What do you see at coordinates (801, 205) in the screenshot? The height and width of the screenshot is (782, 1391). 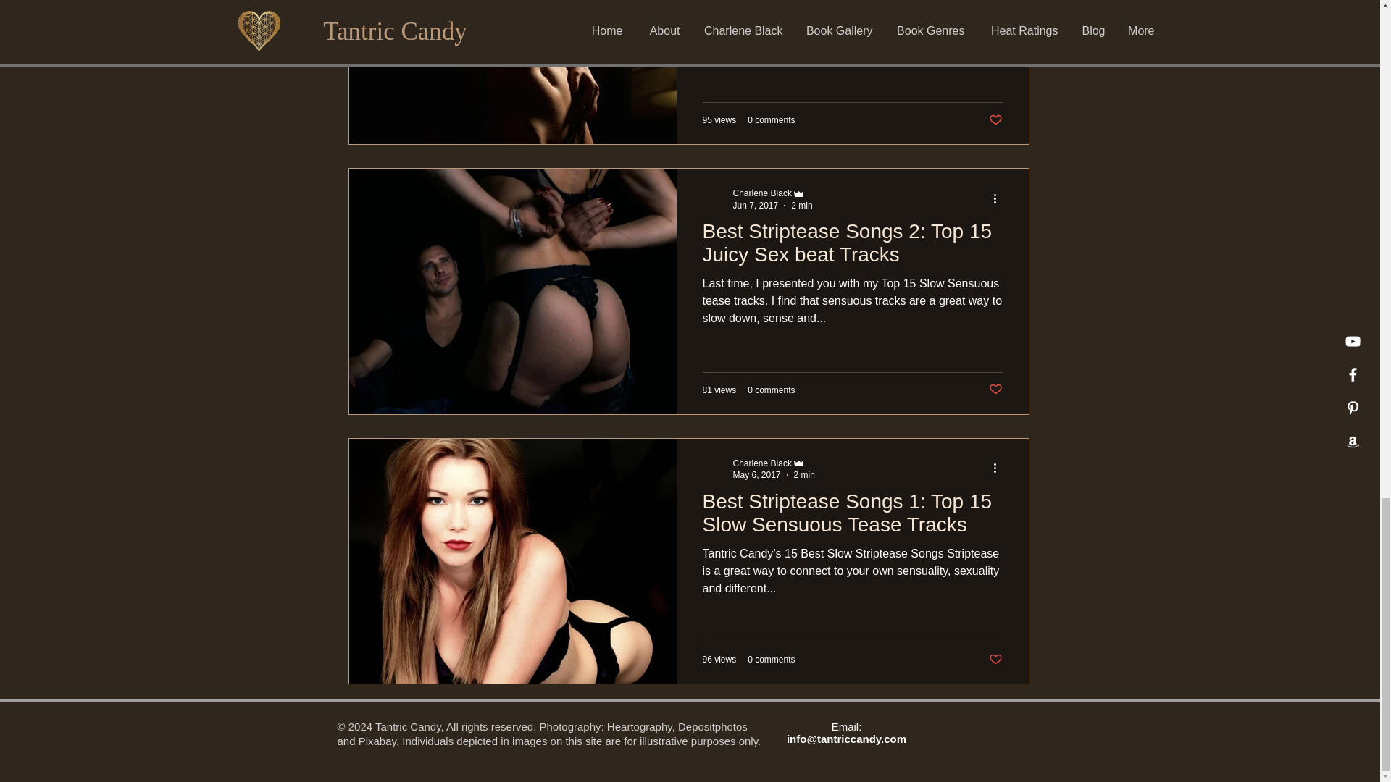 I see `2 min` at bounding box center [801, 205].